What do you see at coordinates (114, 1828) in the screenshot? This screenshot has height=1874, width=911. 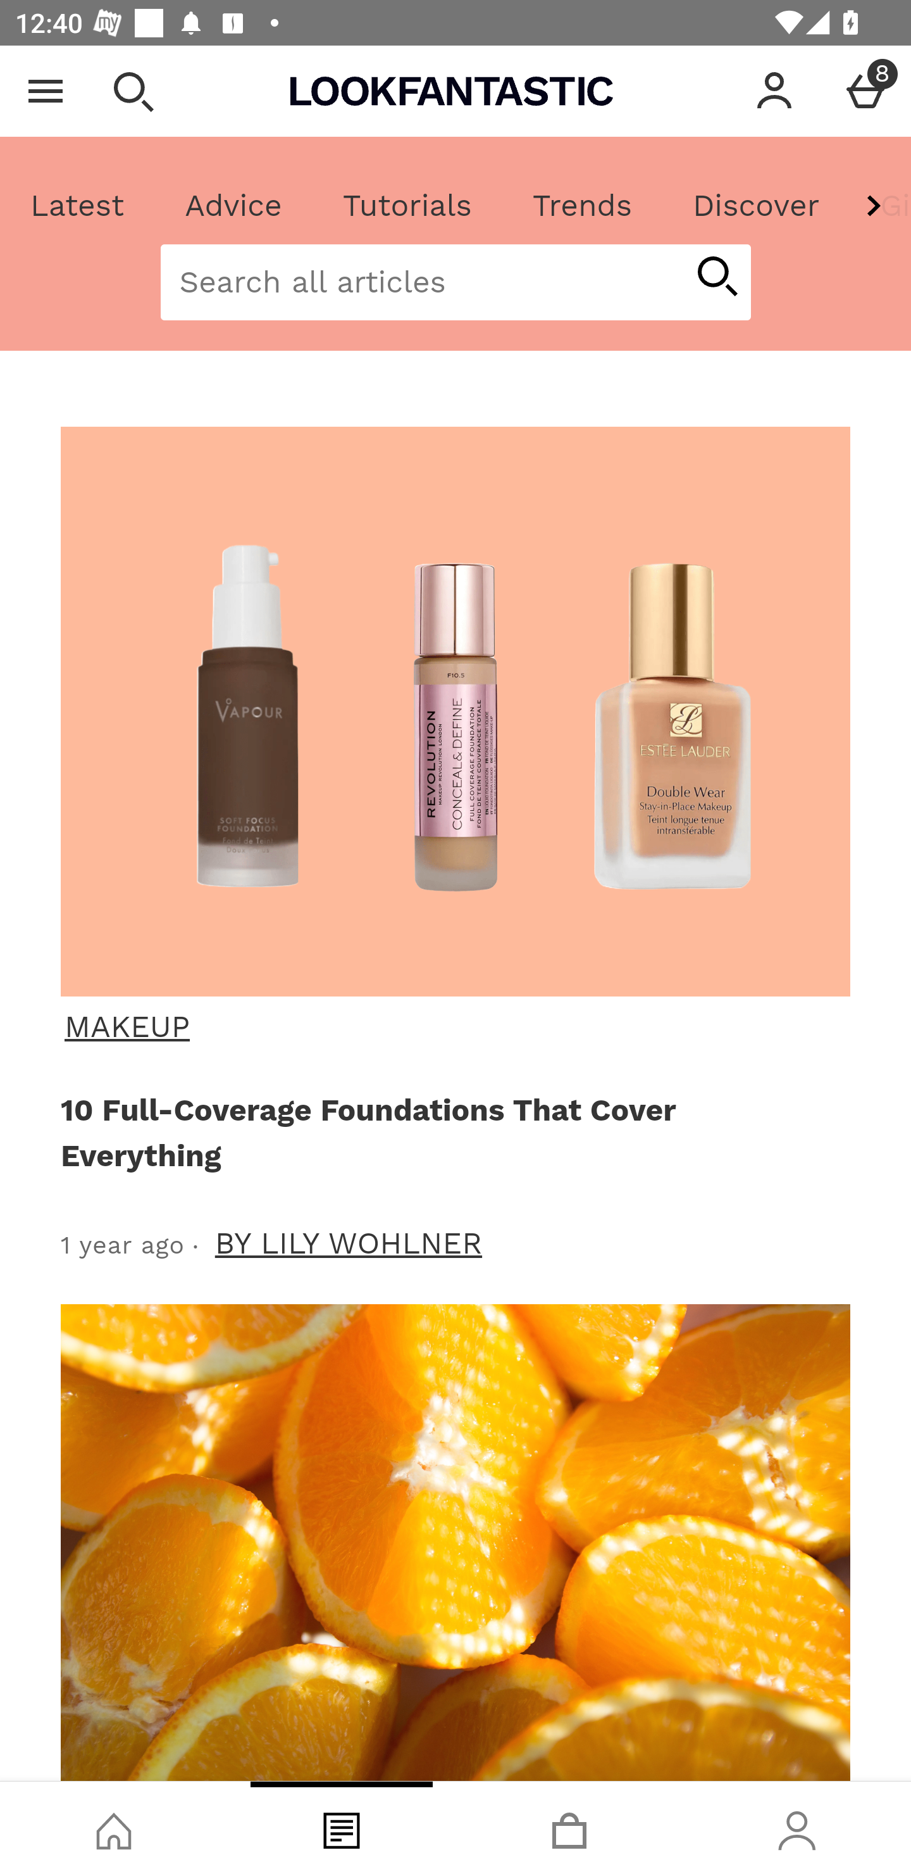 I see `Shop, tab, 1 of 4` at bounding box center [114, 1828].